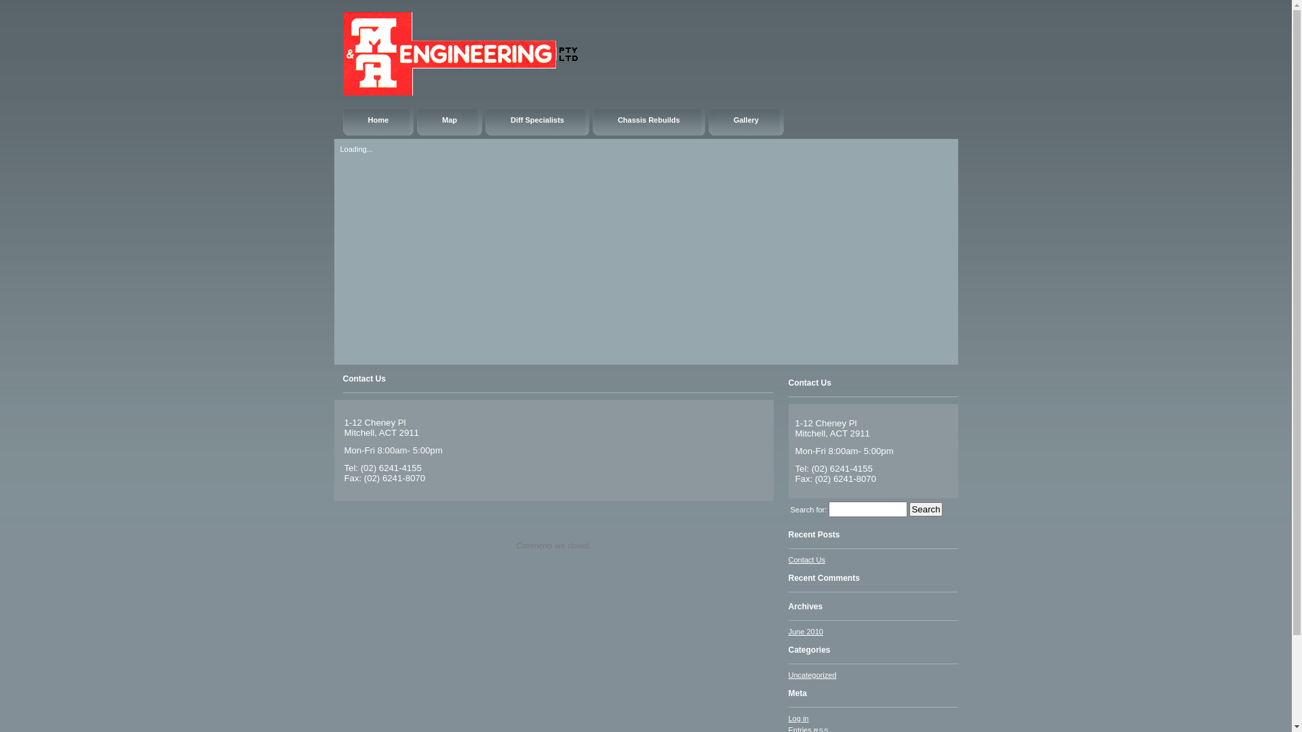  Describe the element at coordinates (746, 122) in the screenshot. I see `Gallery` at that location.